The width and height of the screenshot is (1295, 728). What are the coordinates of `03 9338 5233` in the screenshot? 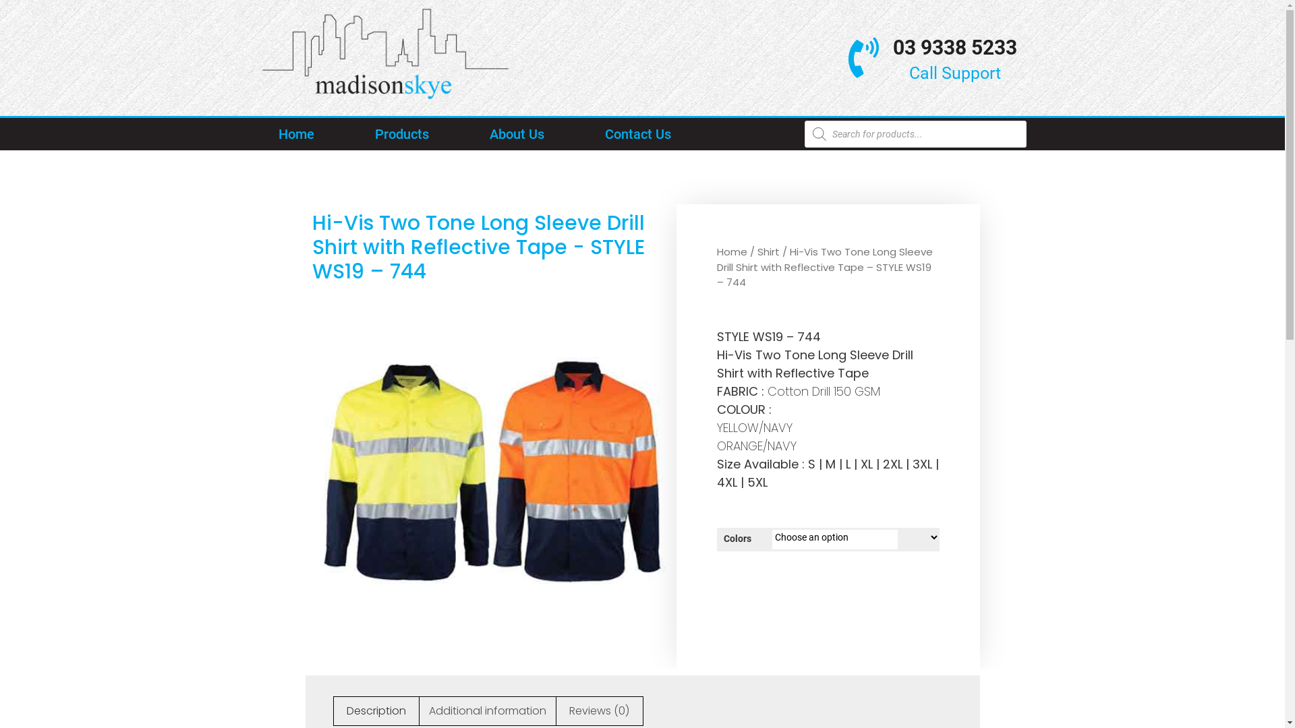 It's located at (955, 47).